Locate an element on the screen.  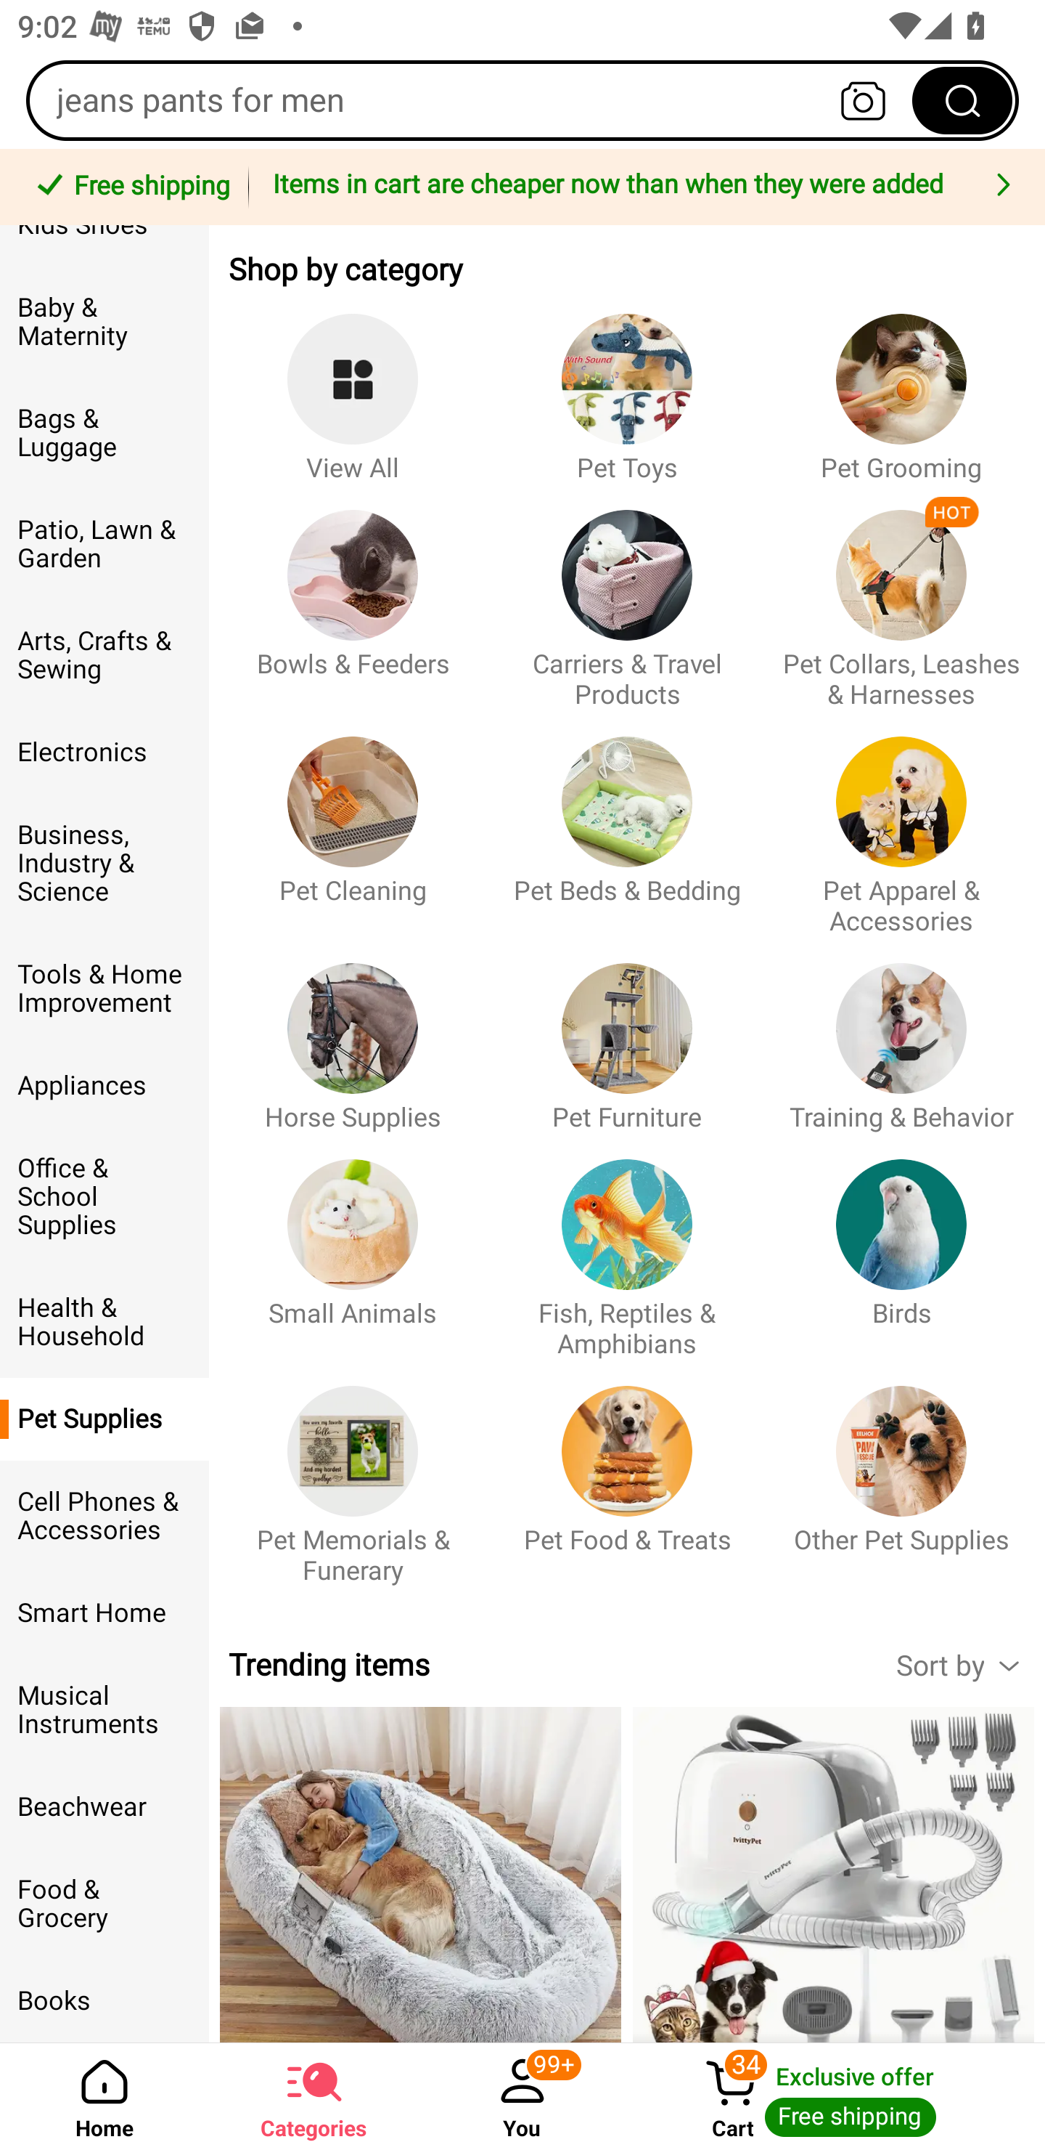
You ‎99+‎ You is located at coordinates (522, 2096).